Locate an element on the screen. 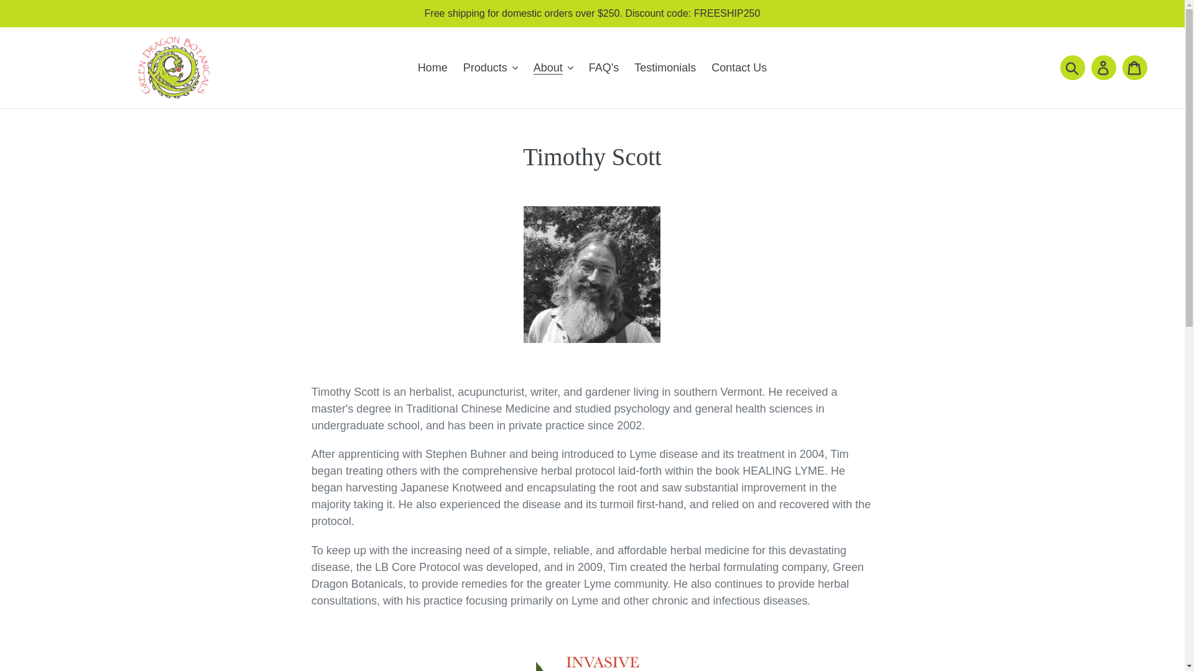  Search is located at coordinates (1072, 67).